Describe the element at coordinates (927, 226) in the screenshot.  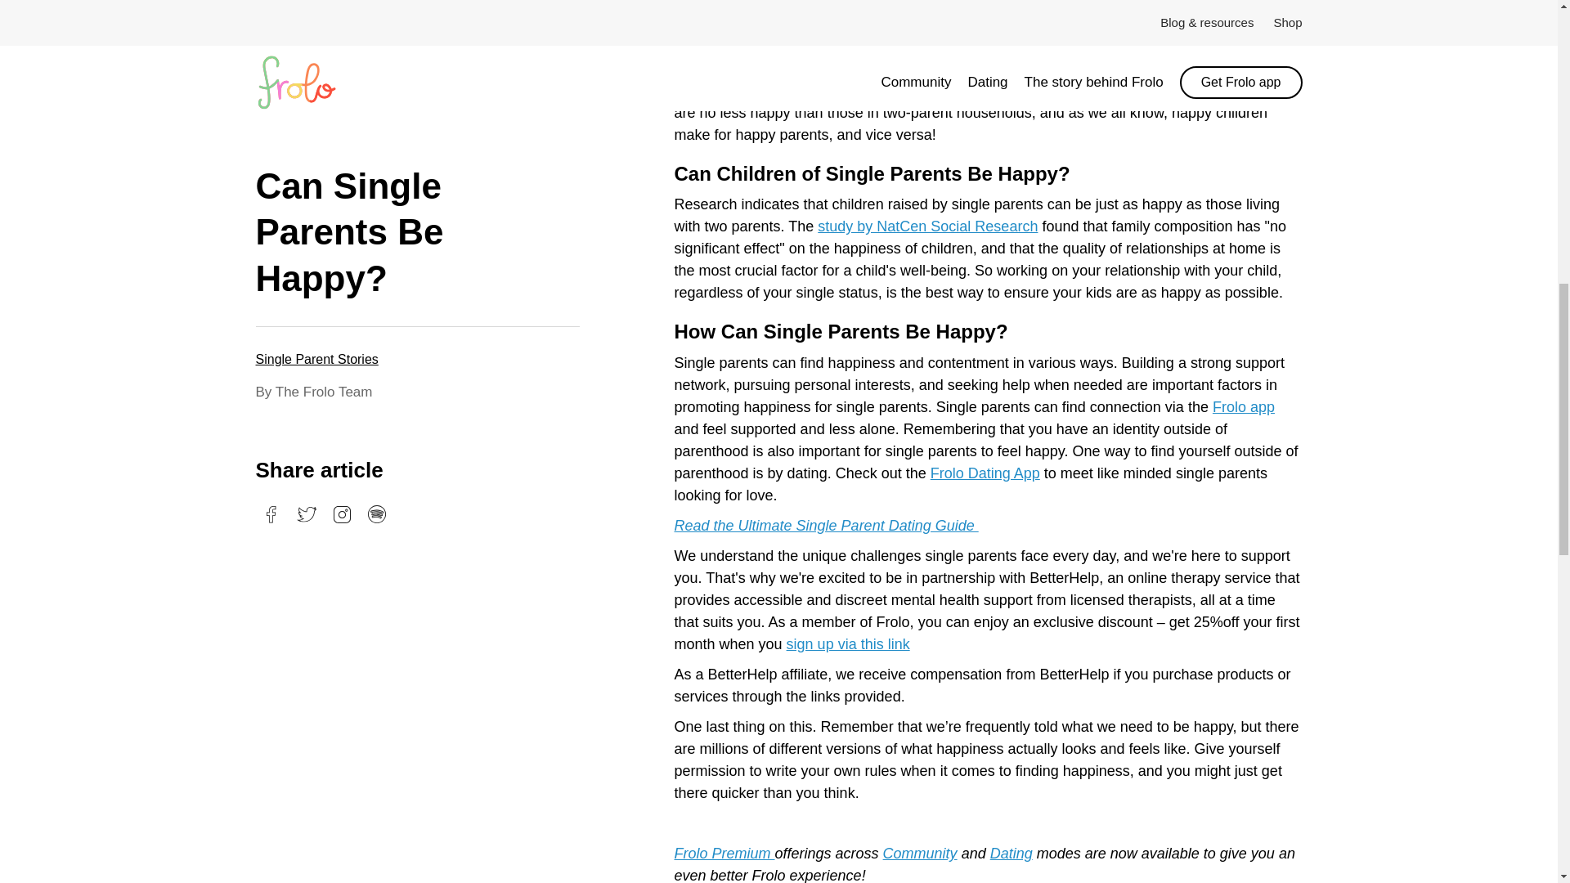
I see `study by NatCen Social Research` at that location.